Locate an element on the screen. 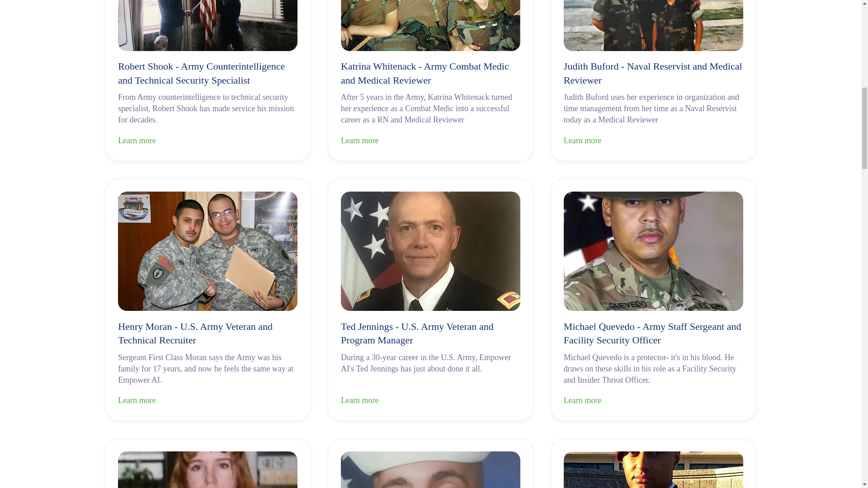 The image size is (868, 488). Learn more is located at coordinates (430, 141).